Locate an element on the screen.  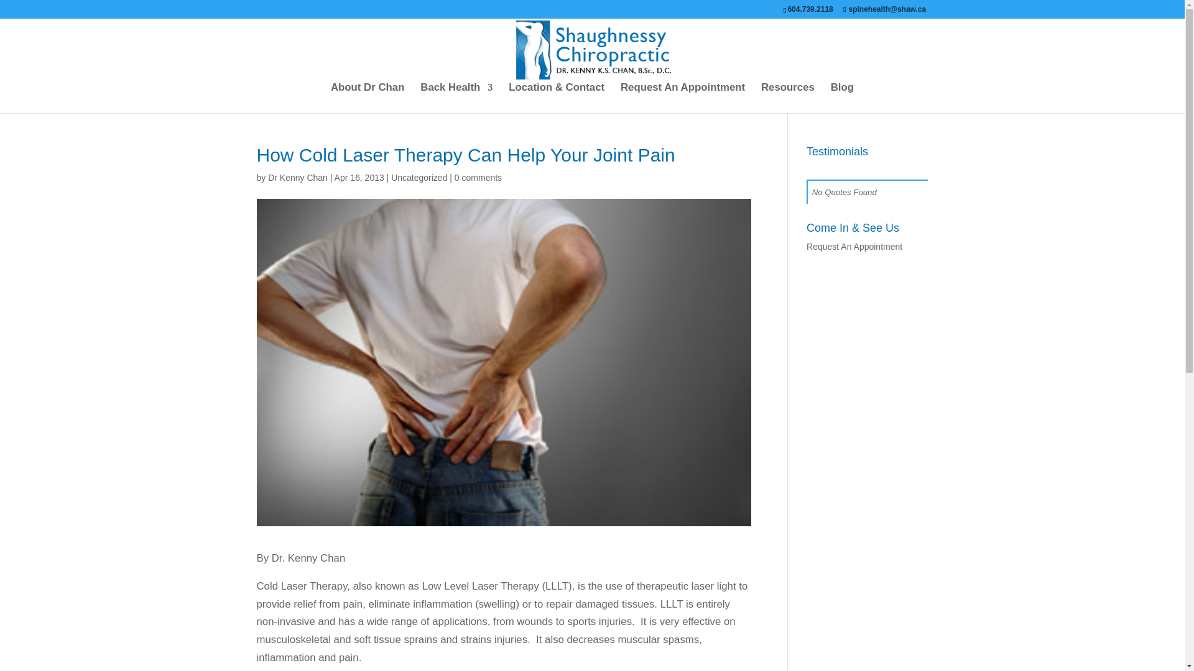
Request An Appointment is located at coordinates (683, 98).